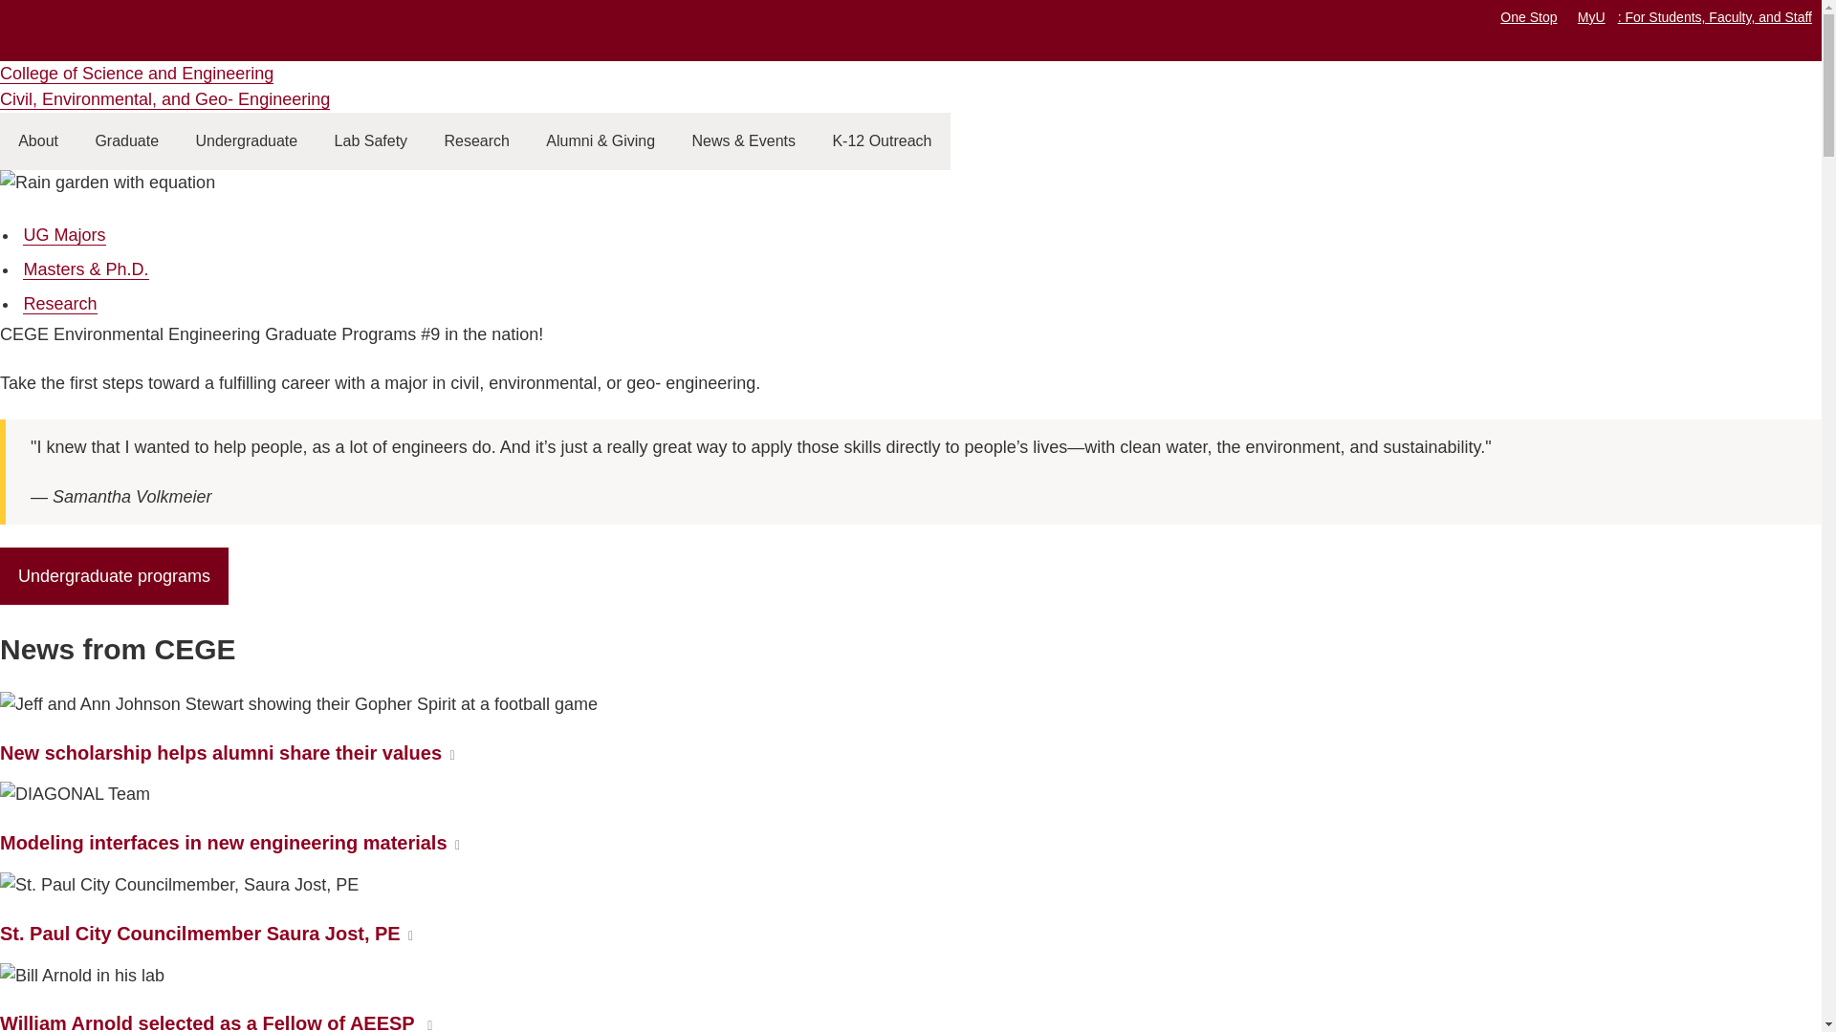 The width and height of the screenshot is (1836, 1032). Describe the element at coordinates (164, 99) in the screenshot. I see `Civil, Environmental, and Geo- Engineering` at that location.